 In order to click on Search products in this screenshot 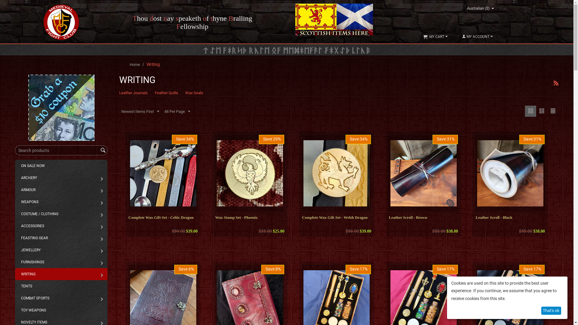, I will do `click(61, 150)`.